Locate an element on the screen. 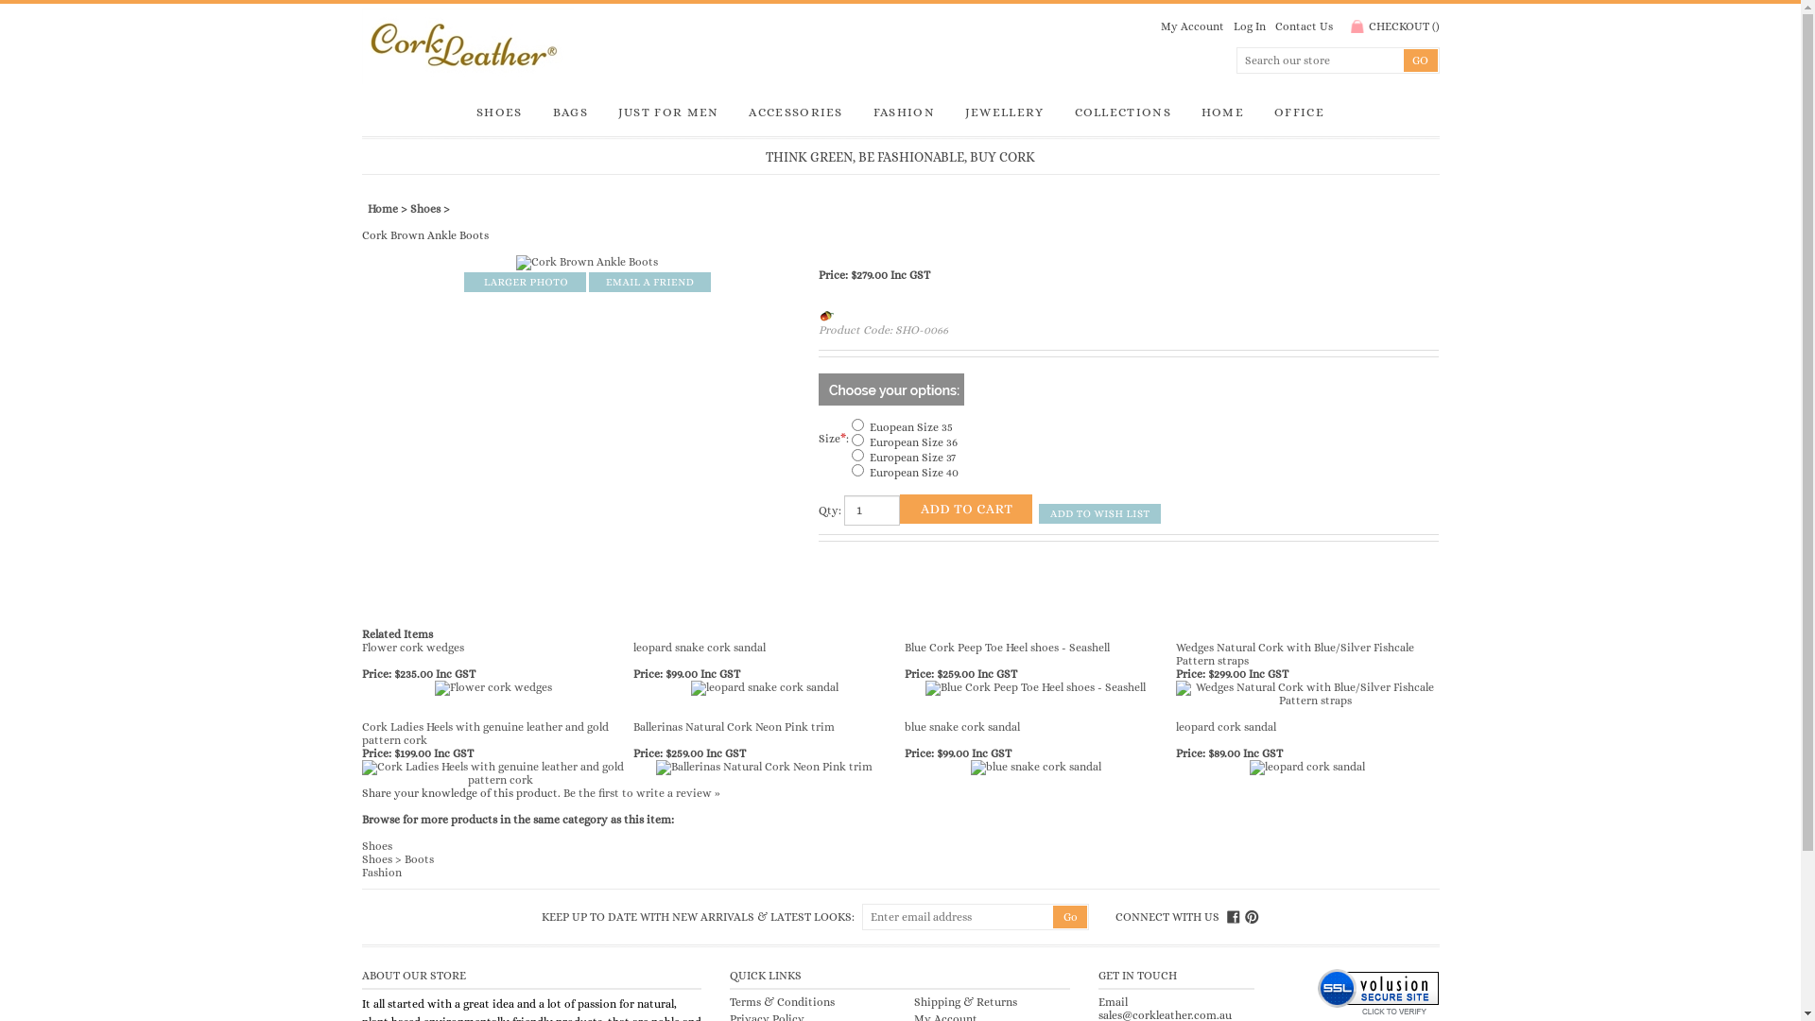 The image size is (1815, 1021). Wedges Natural Cork with Blue/Silver Fishcale Pattern straps is located at coordinates (1295, 654).